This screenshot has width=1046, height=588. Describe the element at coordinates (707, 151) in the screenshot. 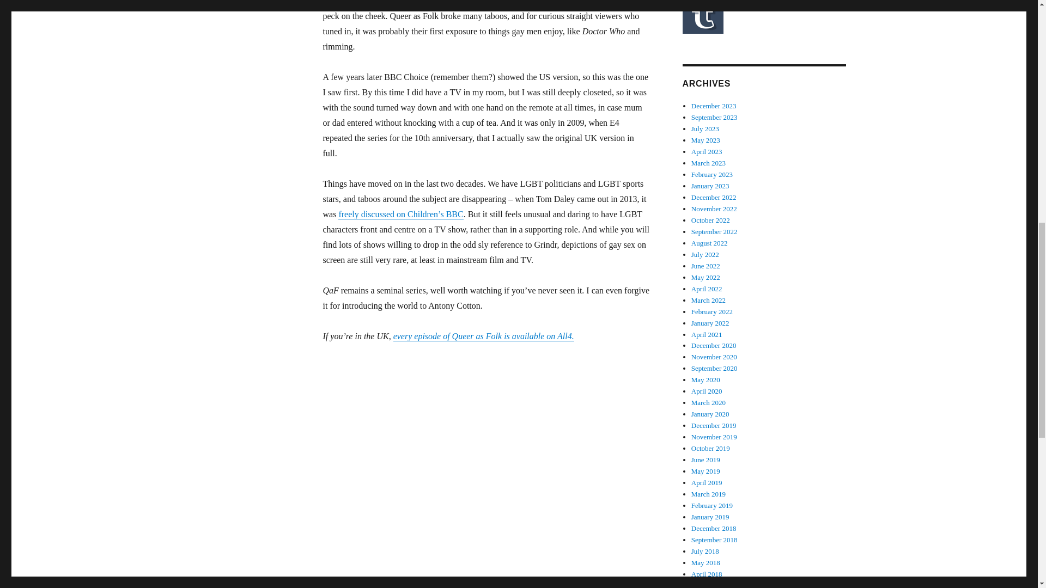

I see `April 2023` at that location.